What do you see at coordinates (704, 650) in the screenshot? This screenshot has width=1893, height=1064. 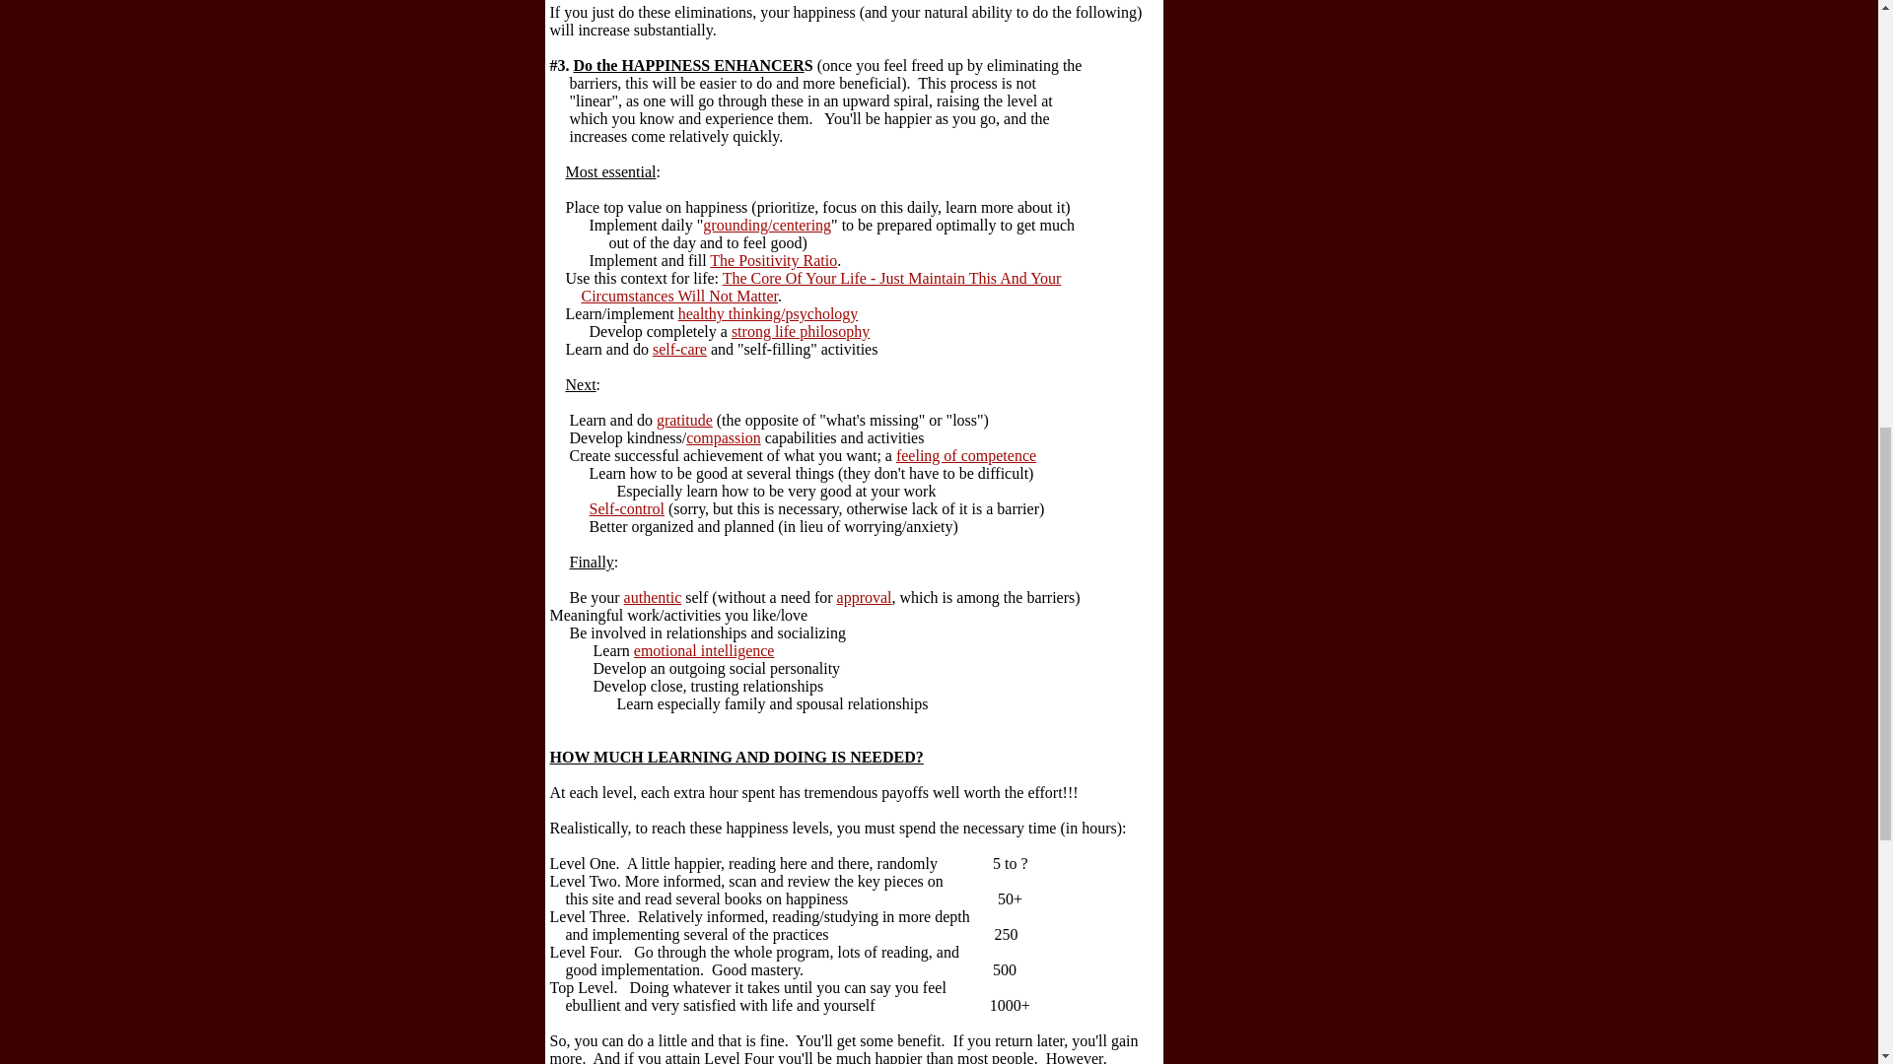 I see `emotional intelligence` at bounding box center [704, 650].